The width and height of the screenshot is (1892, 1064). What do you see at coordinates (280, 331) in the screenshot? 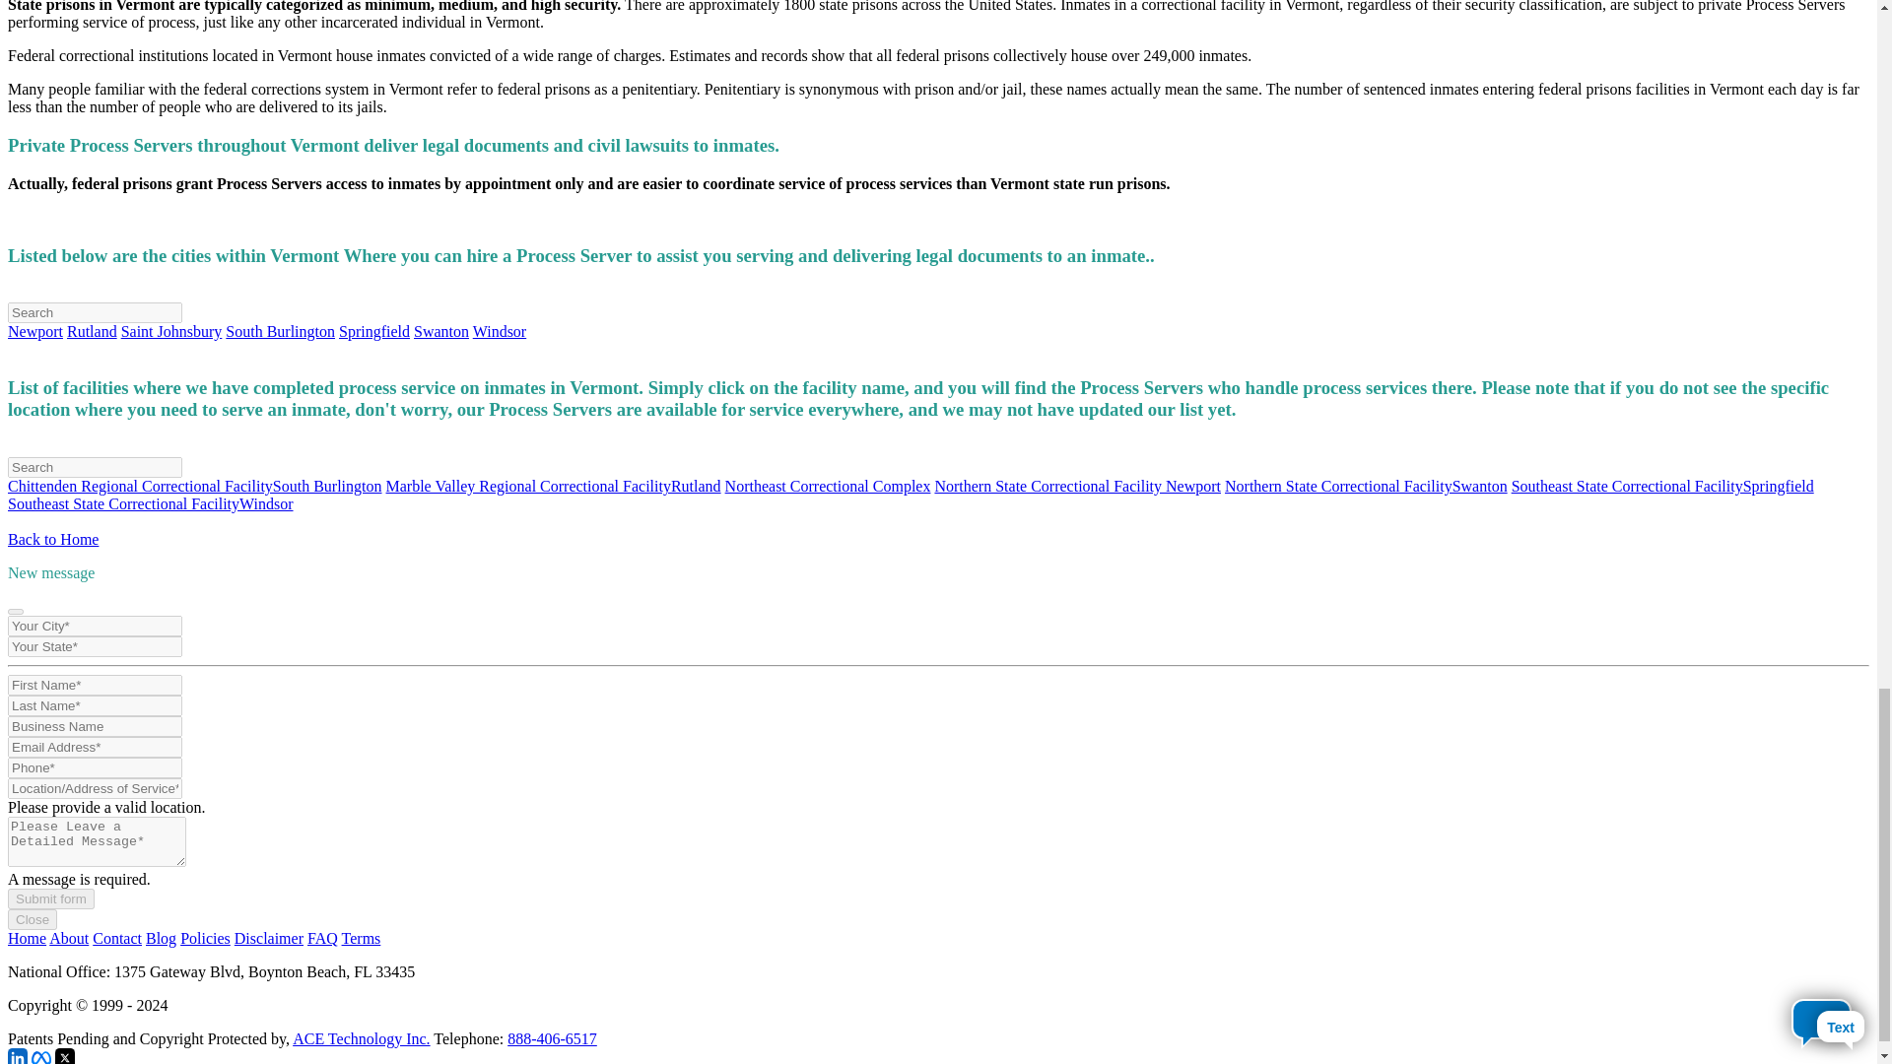
I see `South Burlington` at bounding box center [280, 331].